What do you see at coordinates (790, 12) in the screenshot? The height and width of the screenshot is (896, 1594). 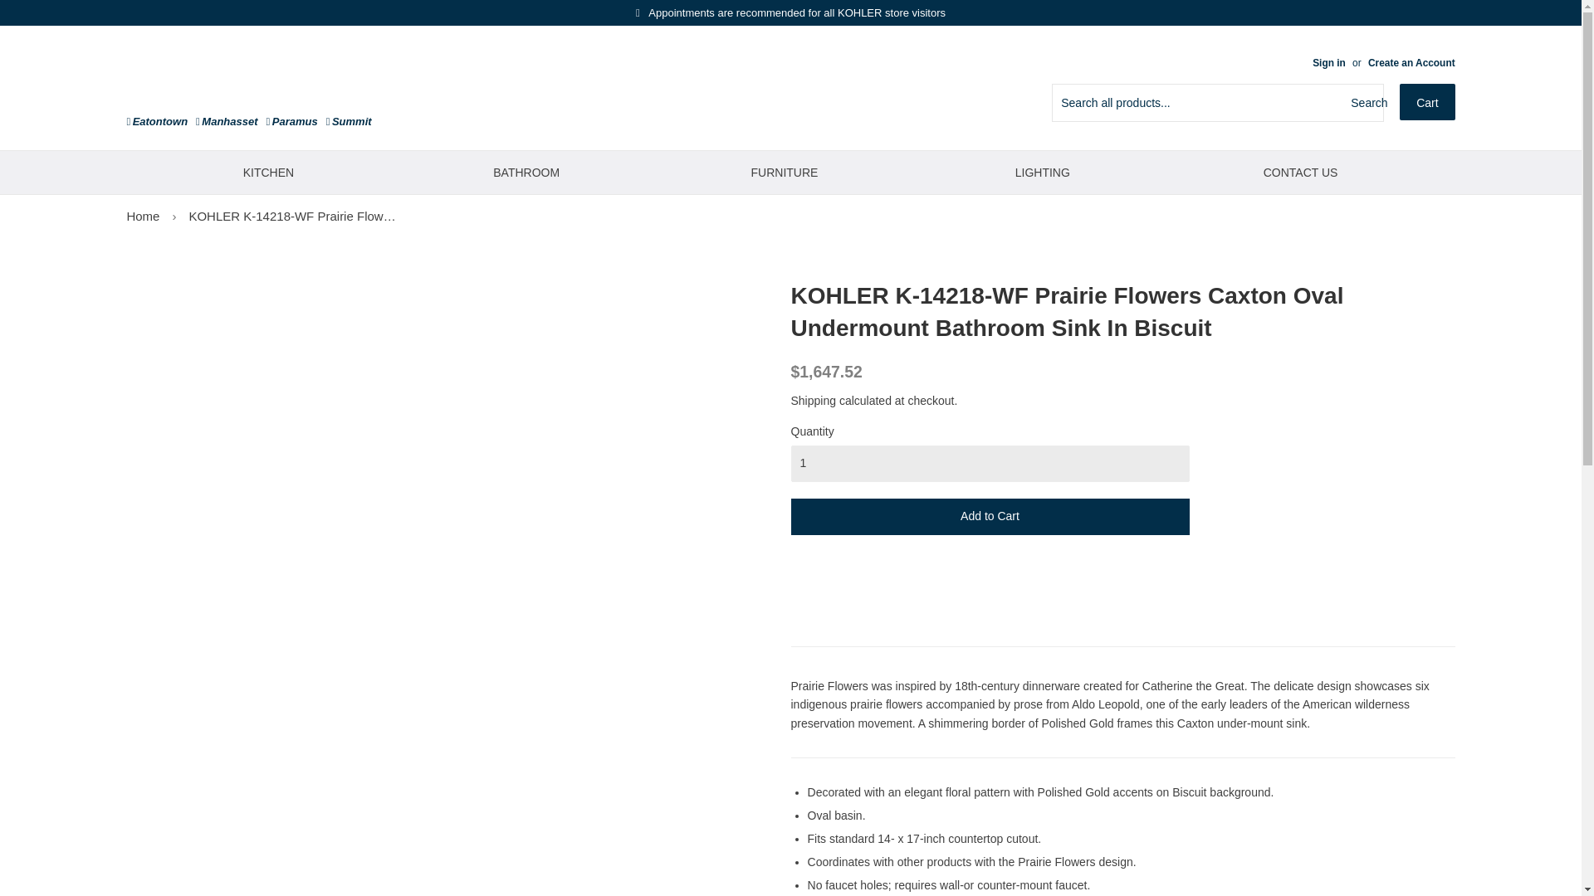 I see `Appointments are recommended for all KOHLER store visitors` at bounding box center [790, 12].